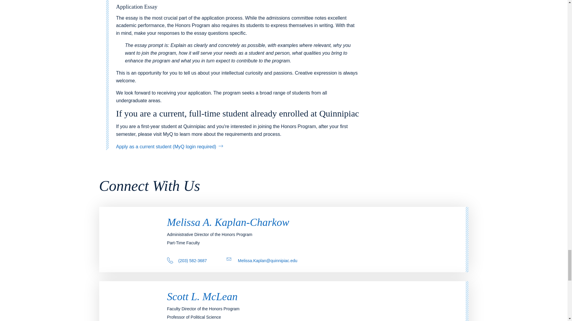 This screenshot has width=572, height=321. Describe the element at coordinates (169, 147) in the screenshot. I see `Apply as a current student` at that location.